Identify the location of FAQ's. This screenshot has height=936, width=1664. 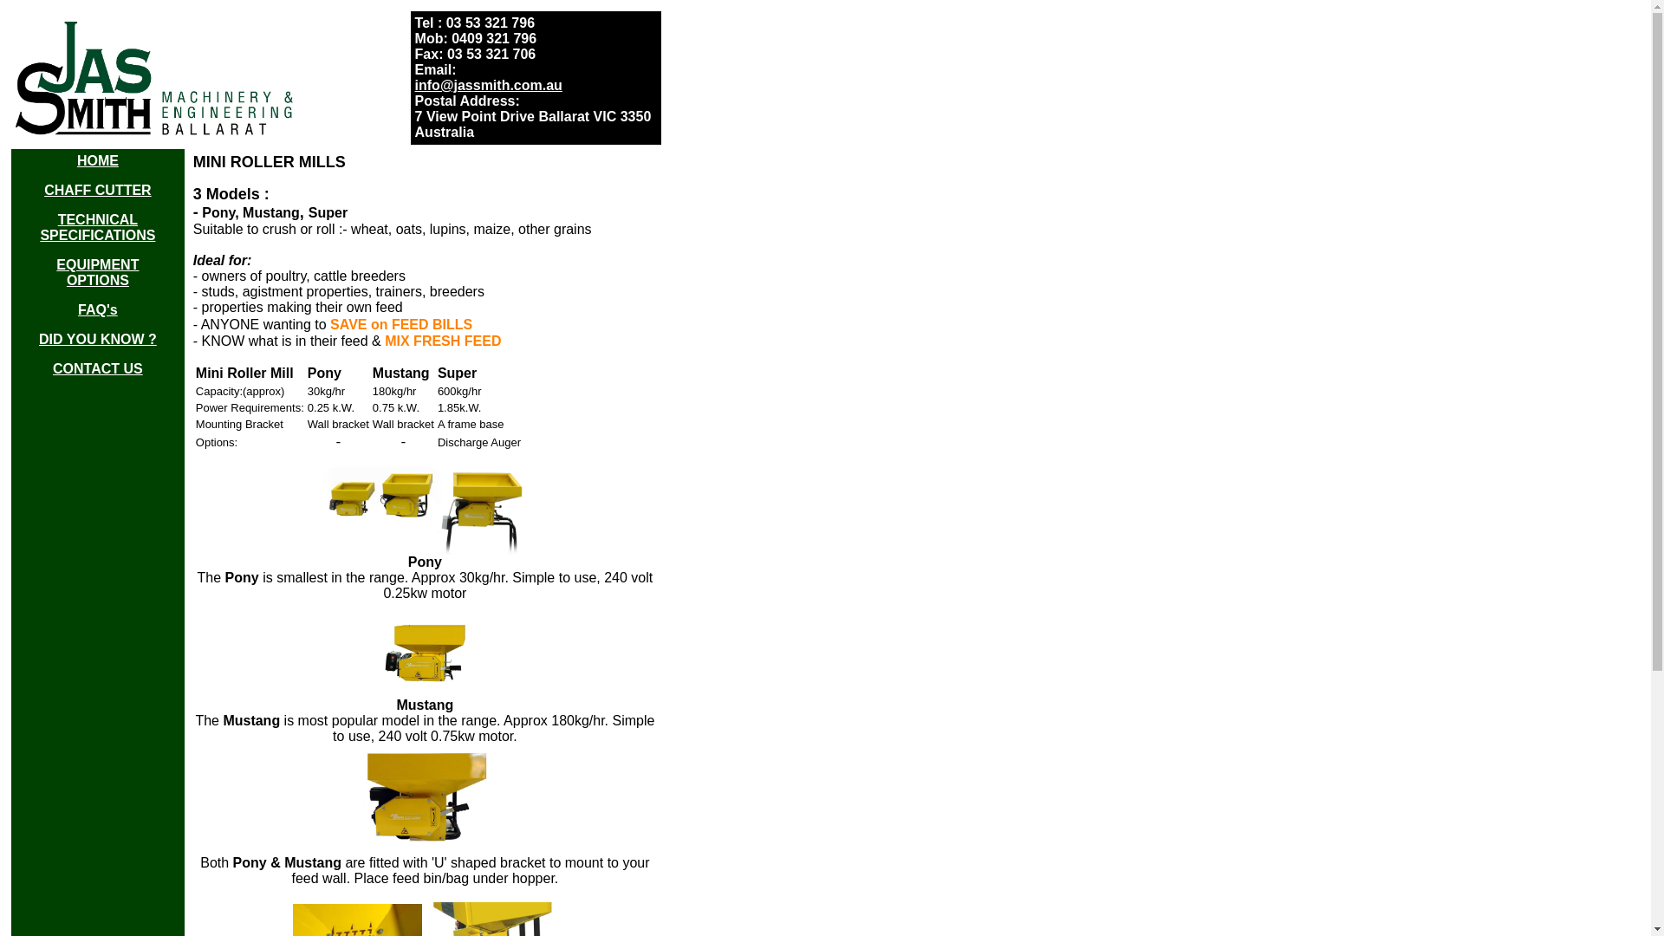
(98, 310).